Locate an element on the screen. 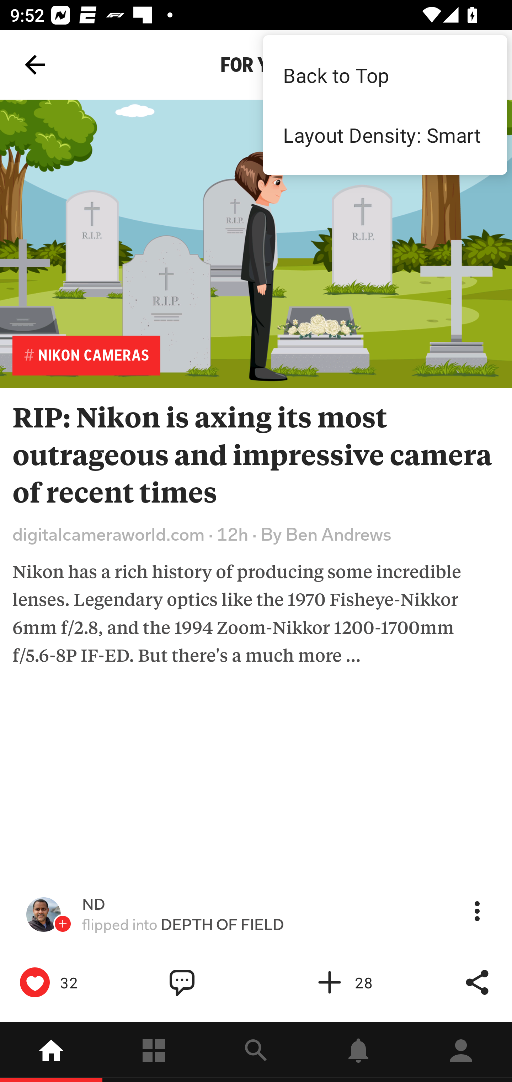 This screenshot has height=1082, width=512. Back to Top is located at coordinates (385, 75).